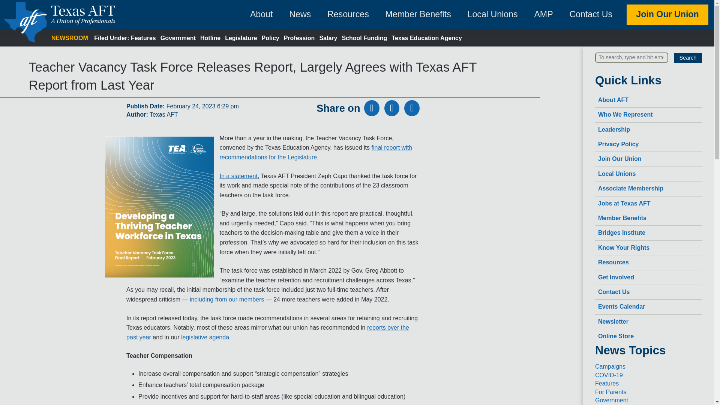  Describe the element at coordinates (649, 174) in the screenshot. I see `Local Unions` at that location.